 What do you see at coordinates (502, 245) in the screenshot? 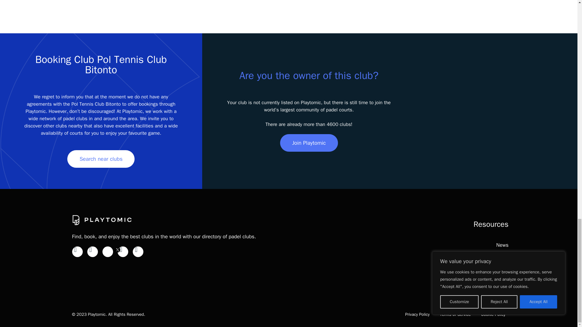
I see `News` at bounding box center [502, 245].